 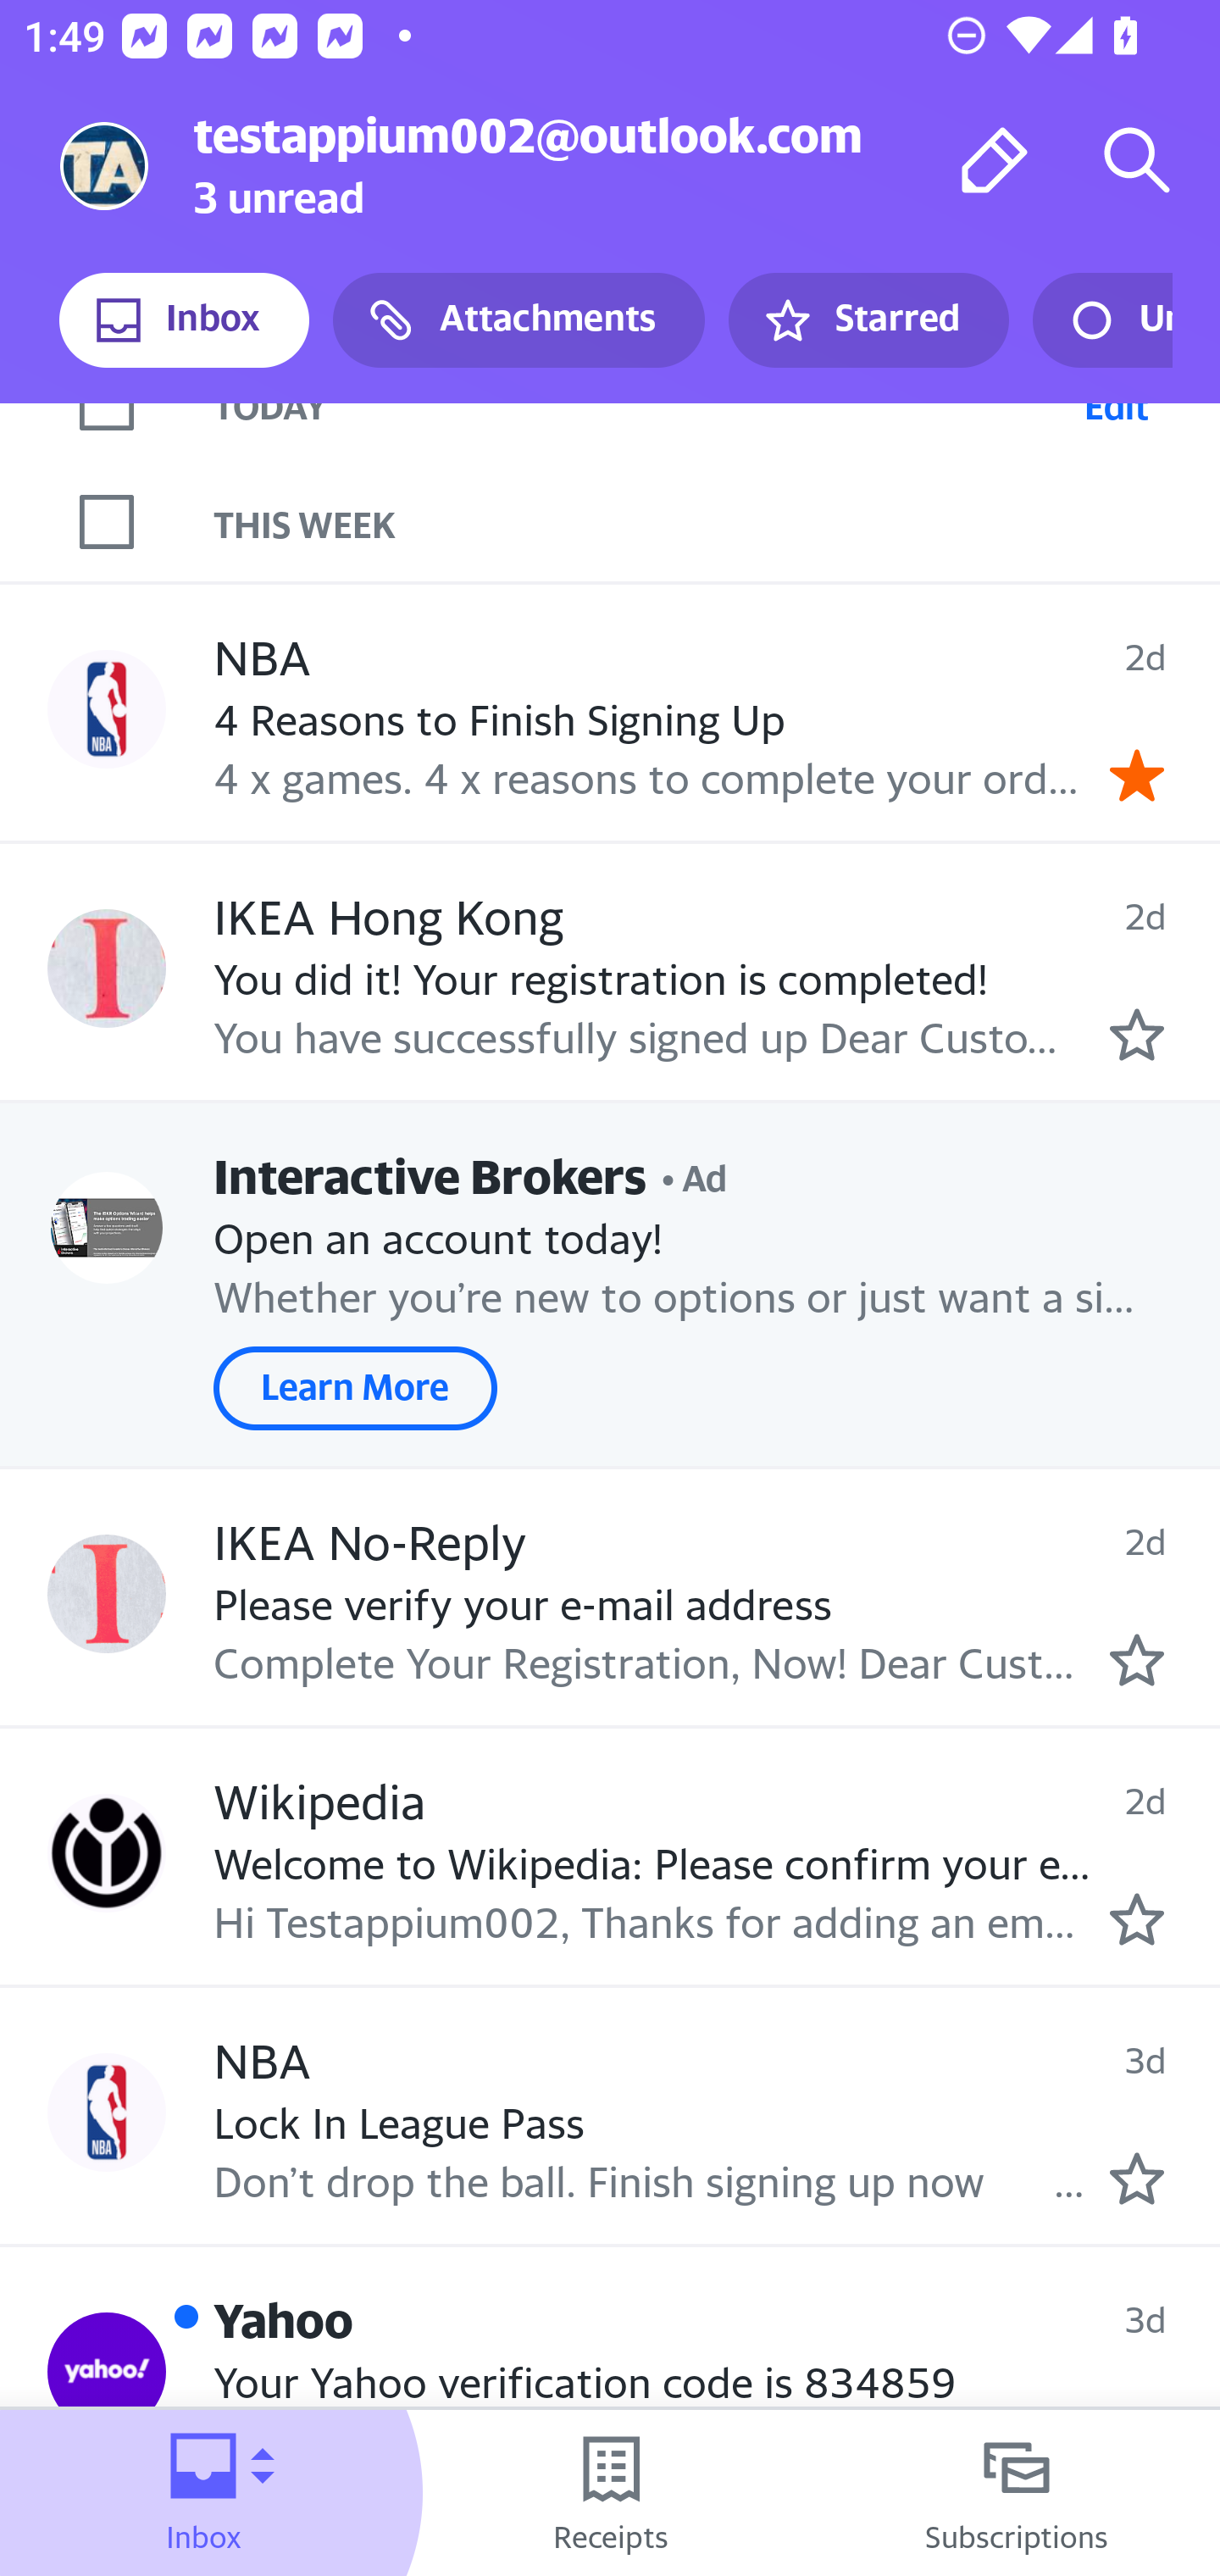 I want to click on Receipts, so click(x=610, y=2493).